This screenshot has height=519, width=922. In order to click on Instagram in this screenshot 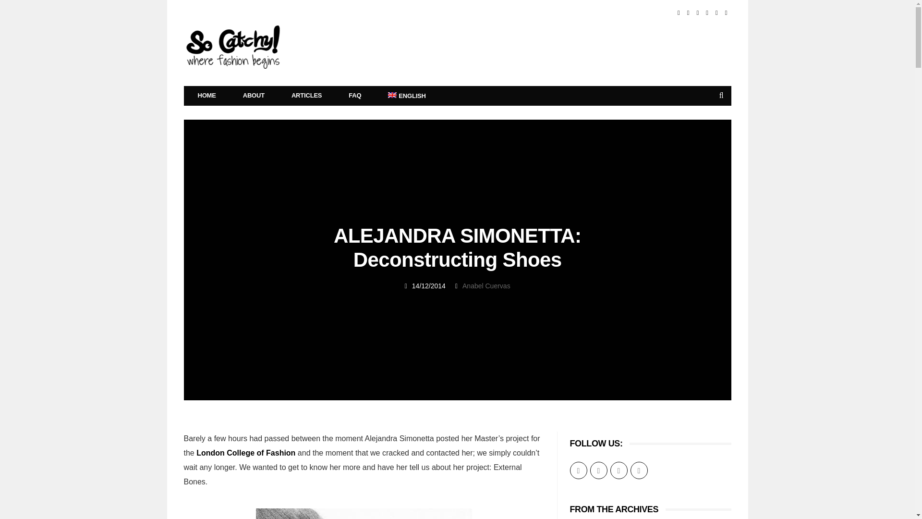, I will do `click(726, 12)`.